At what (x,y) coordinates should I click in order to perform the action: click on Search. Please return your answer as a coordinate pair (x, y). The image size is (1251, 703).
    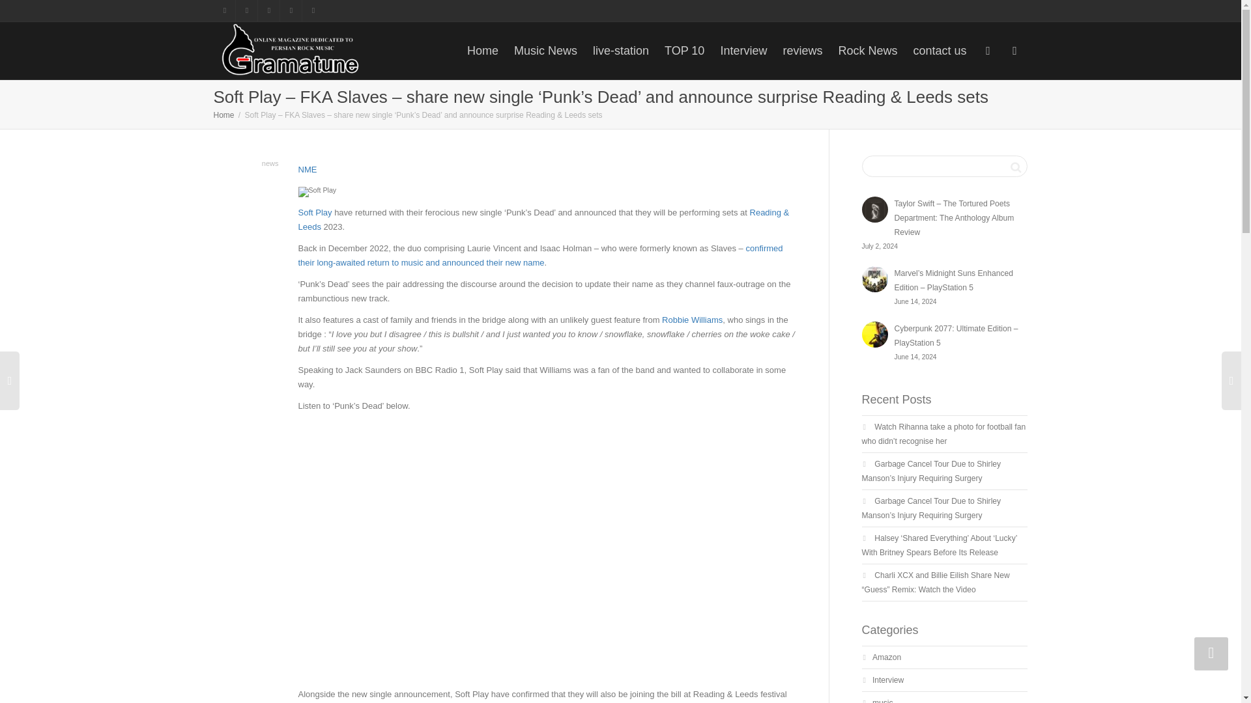
    Looking at the image, I should click on (1015, 167).